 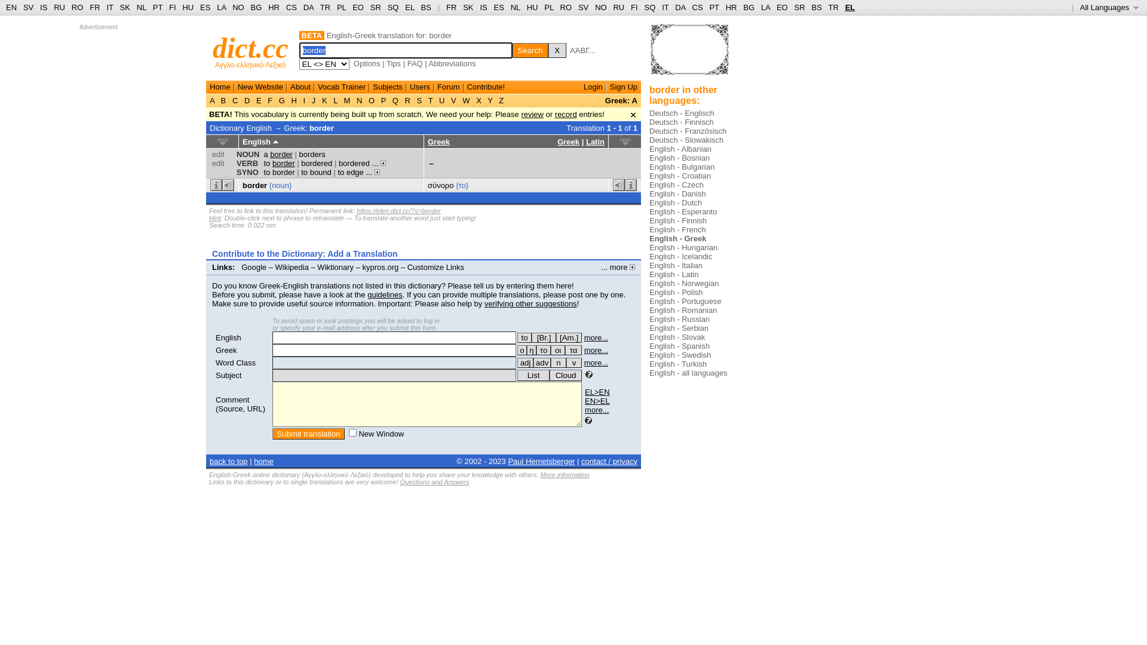 What do you see at coordinates (502, 100) in the screenshot?
I see `Z` at bounding box center [502, 100].